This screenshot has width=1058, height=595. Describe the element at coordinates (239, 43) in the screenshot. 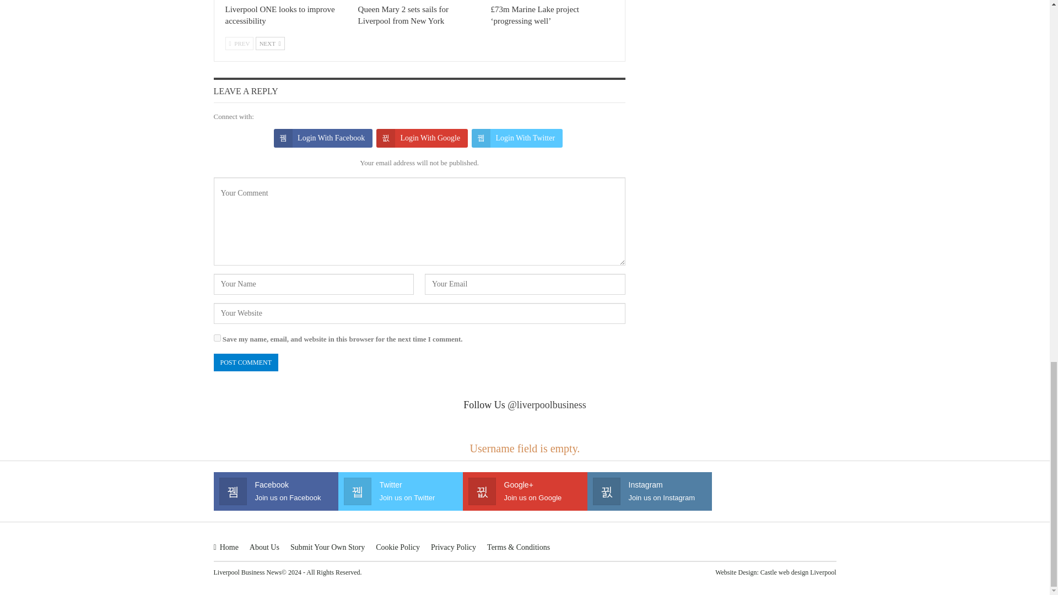

I see `Previous` at that location.